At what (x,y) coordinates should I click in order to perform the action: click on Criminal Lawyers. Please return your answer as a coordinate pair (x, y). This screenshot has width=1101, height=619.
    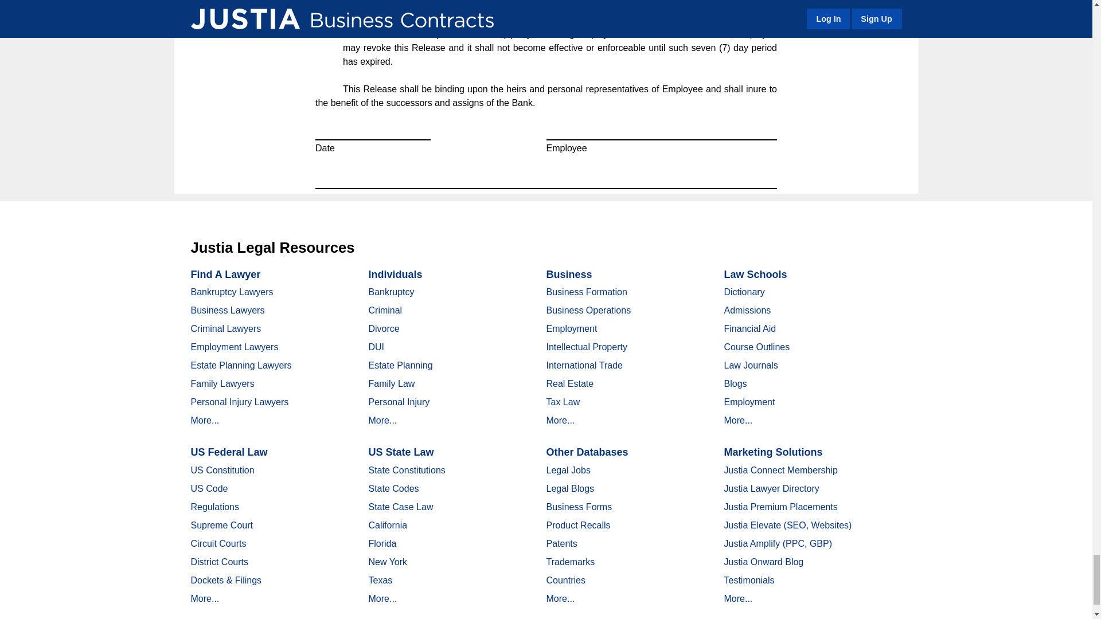
    Looking at the image, I should click on (226, 328).